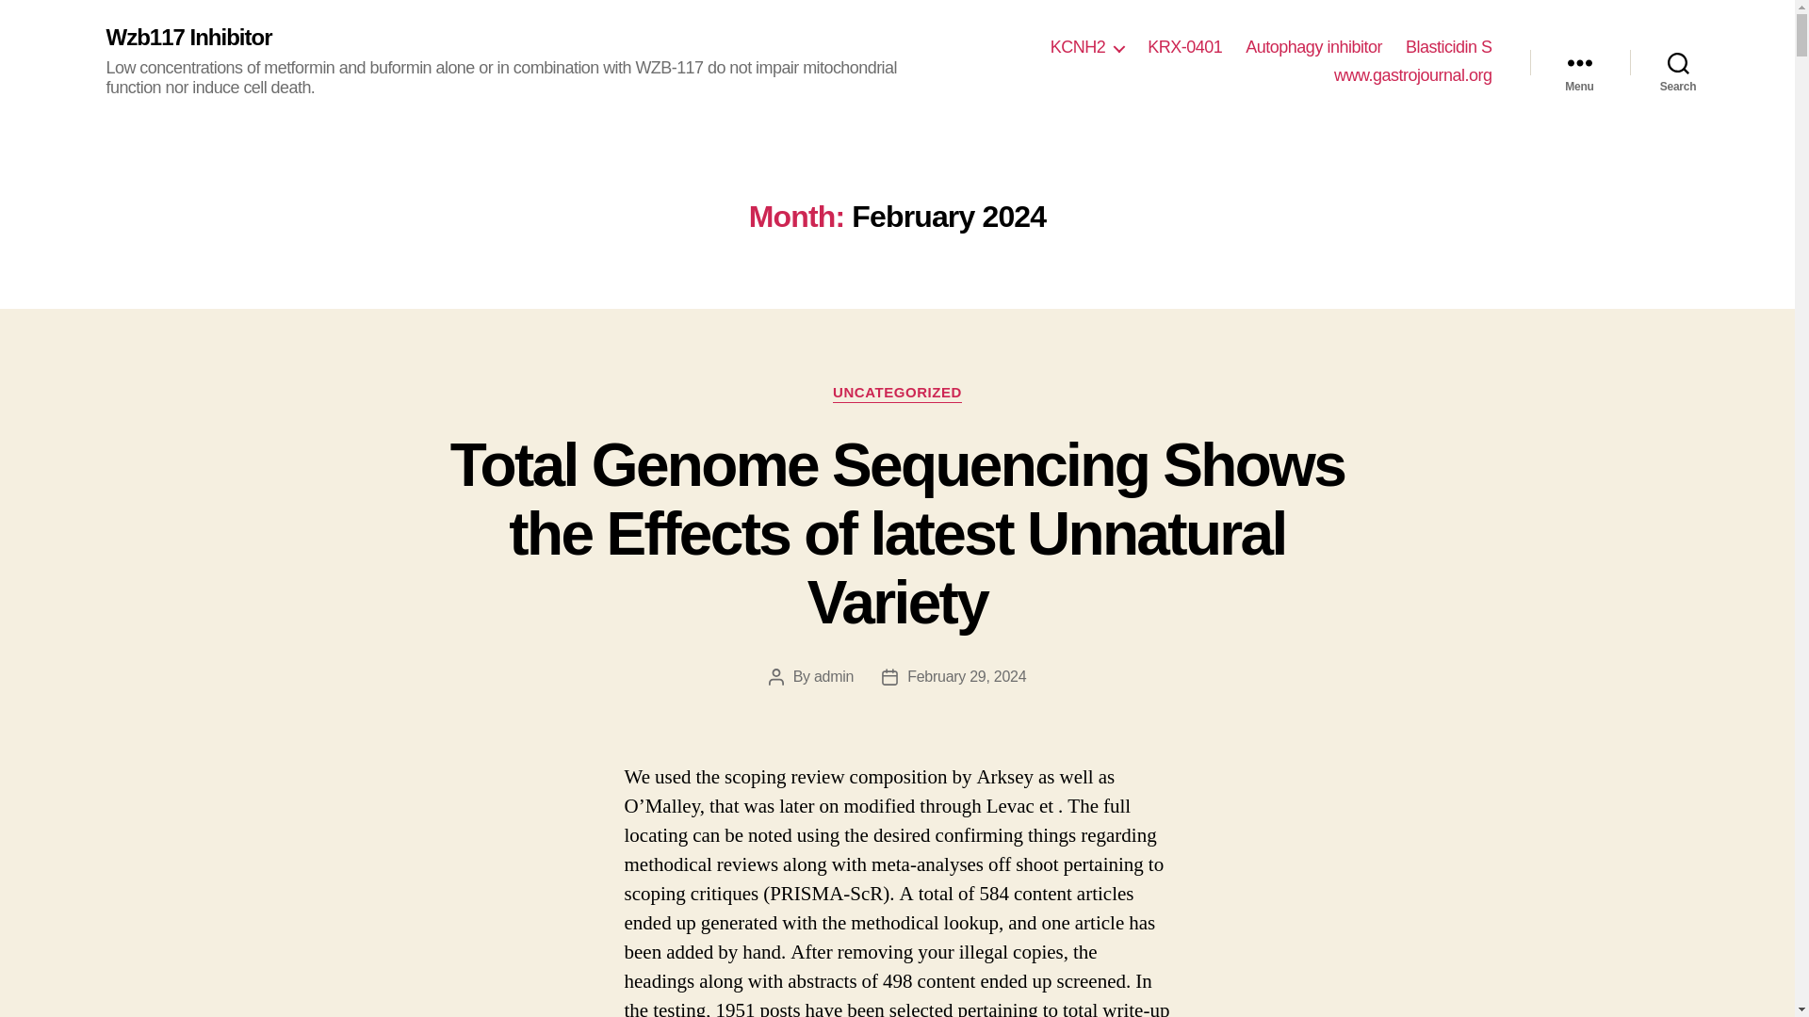  I want to click on www.gastrojournal.org, so click(1413, 75).